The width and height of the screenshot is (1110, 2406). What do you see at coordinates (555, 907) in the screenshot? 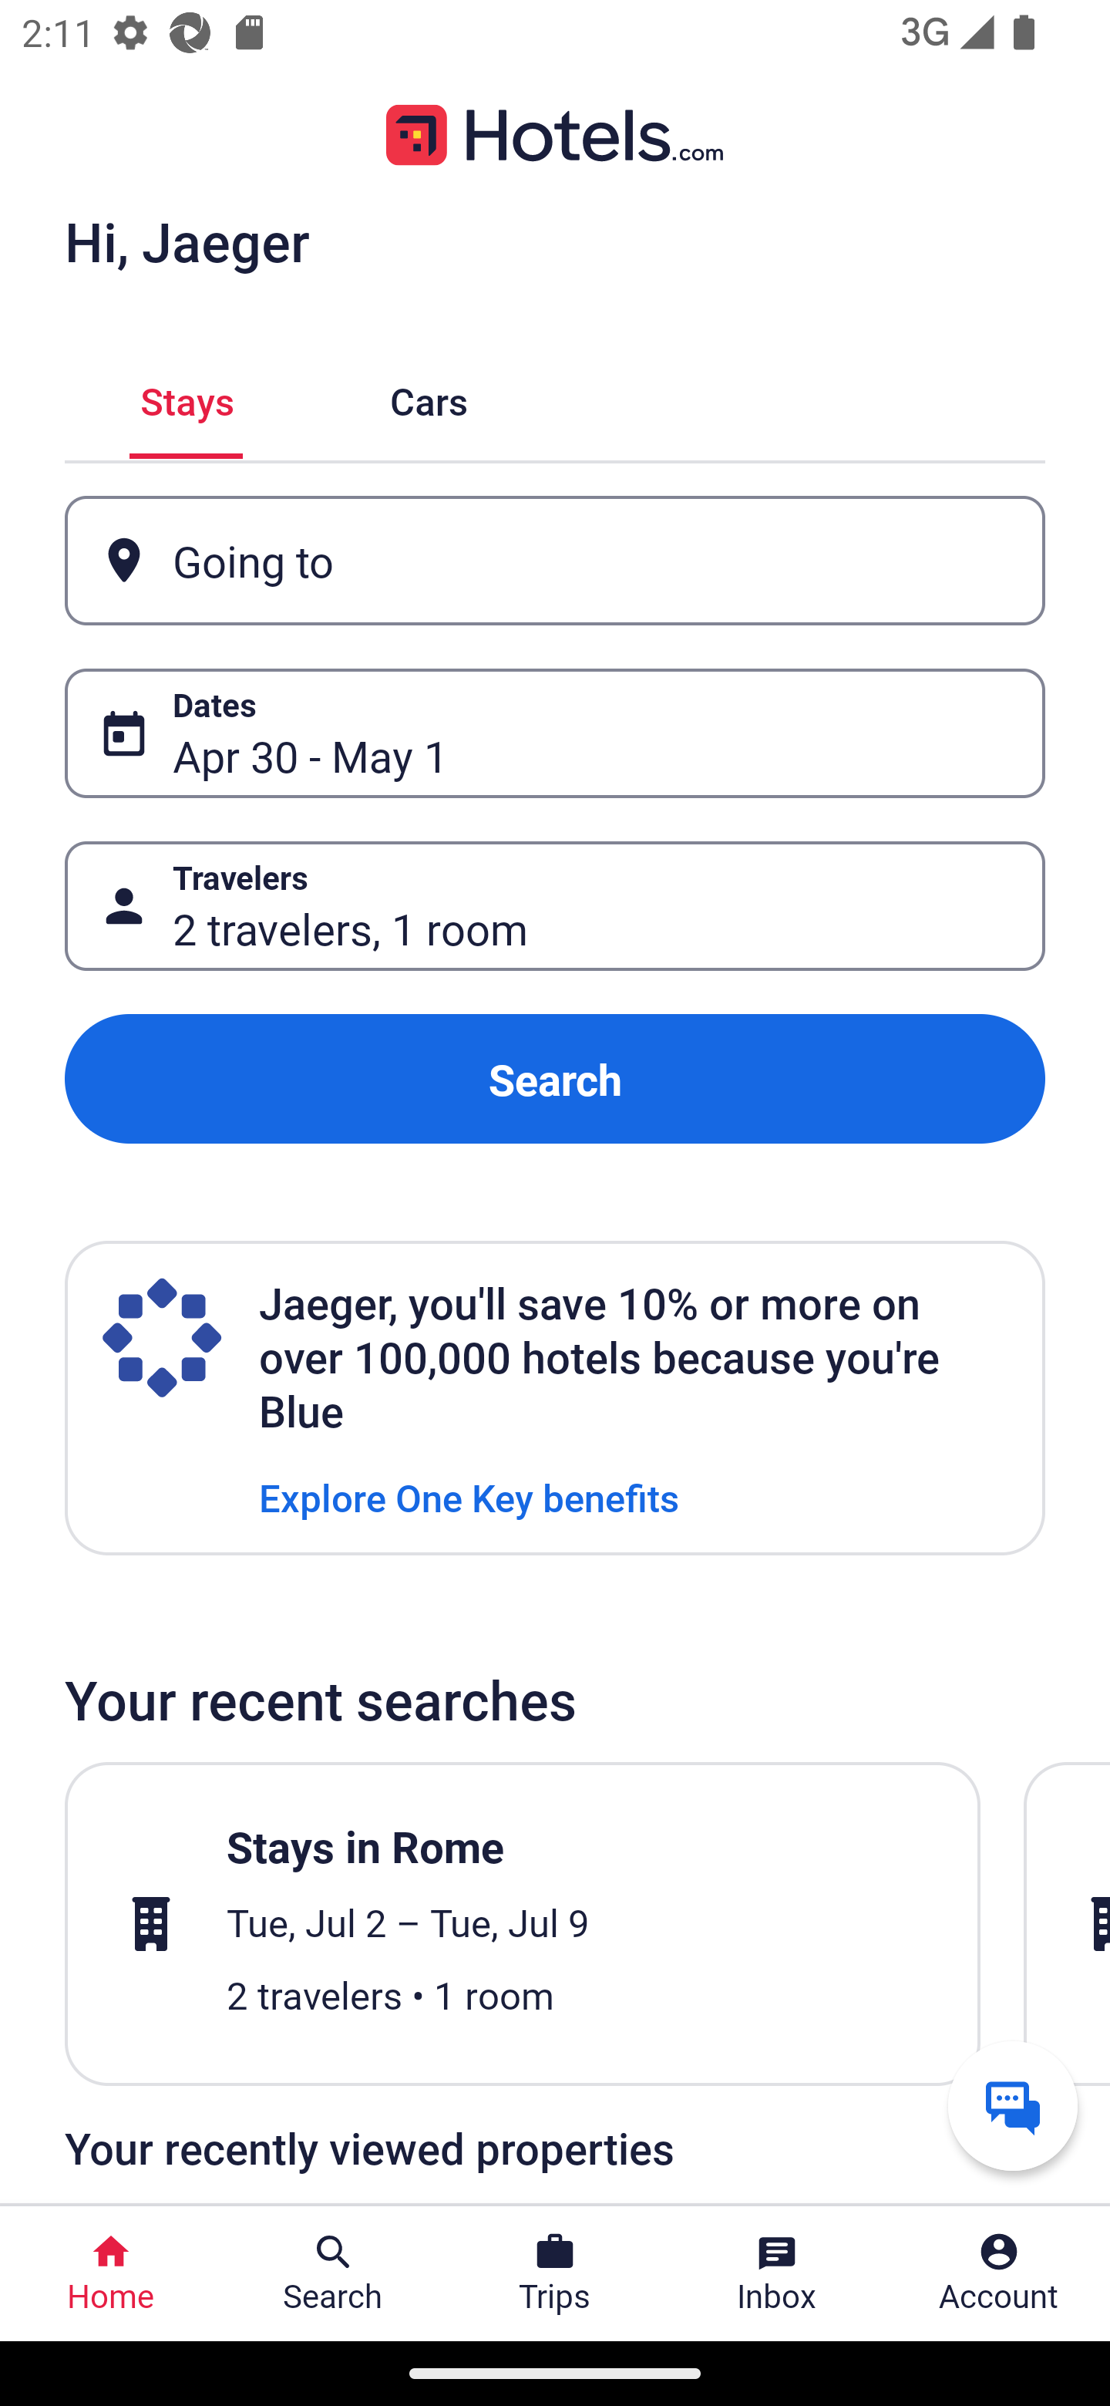
I see `Travelers Button 2 travelers, 1 room` at bounding box center [555, 907].